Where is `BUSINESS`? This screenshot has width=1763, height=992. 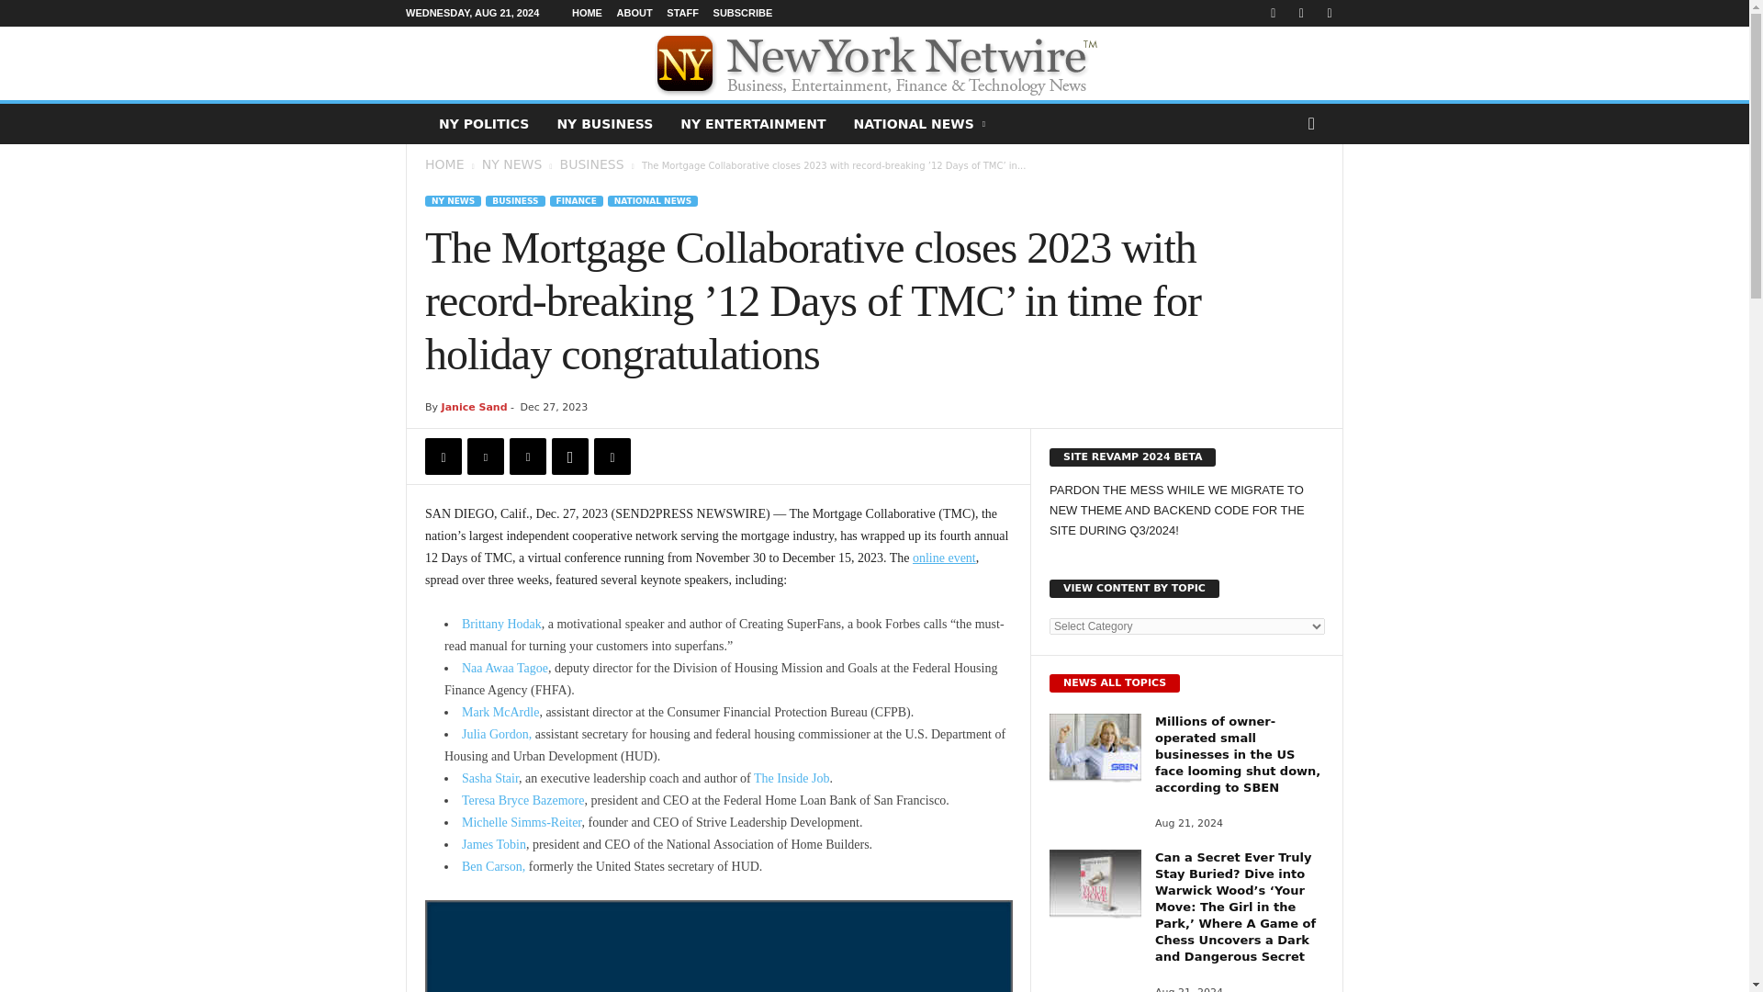
BUSINESS is located at coordinates (515, 200).